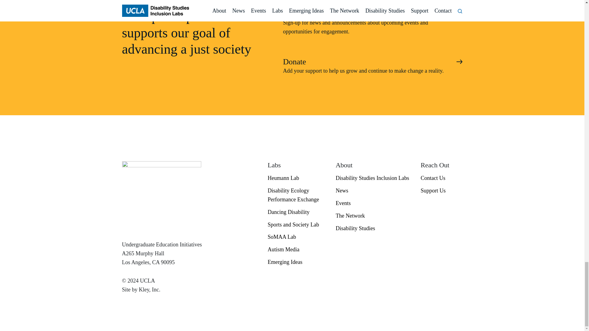 This screenshot has height=331, width=589. What do you see at coordinates (297, 262) in the screenshot?
I see `Emerging Ideas` at bounding box center [297, 262].